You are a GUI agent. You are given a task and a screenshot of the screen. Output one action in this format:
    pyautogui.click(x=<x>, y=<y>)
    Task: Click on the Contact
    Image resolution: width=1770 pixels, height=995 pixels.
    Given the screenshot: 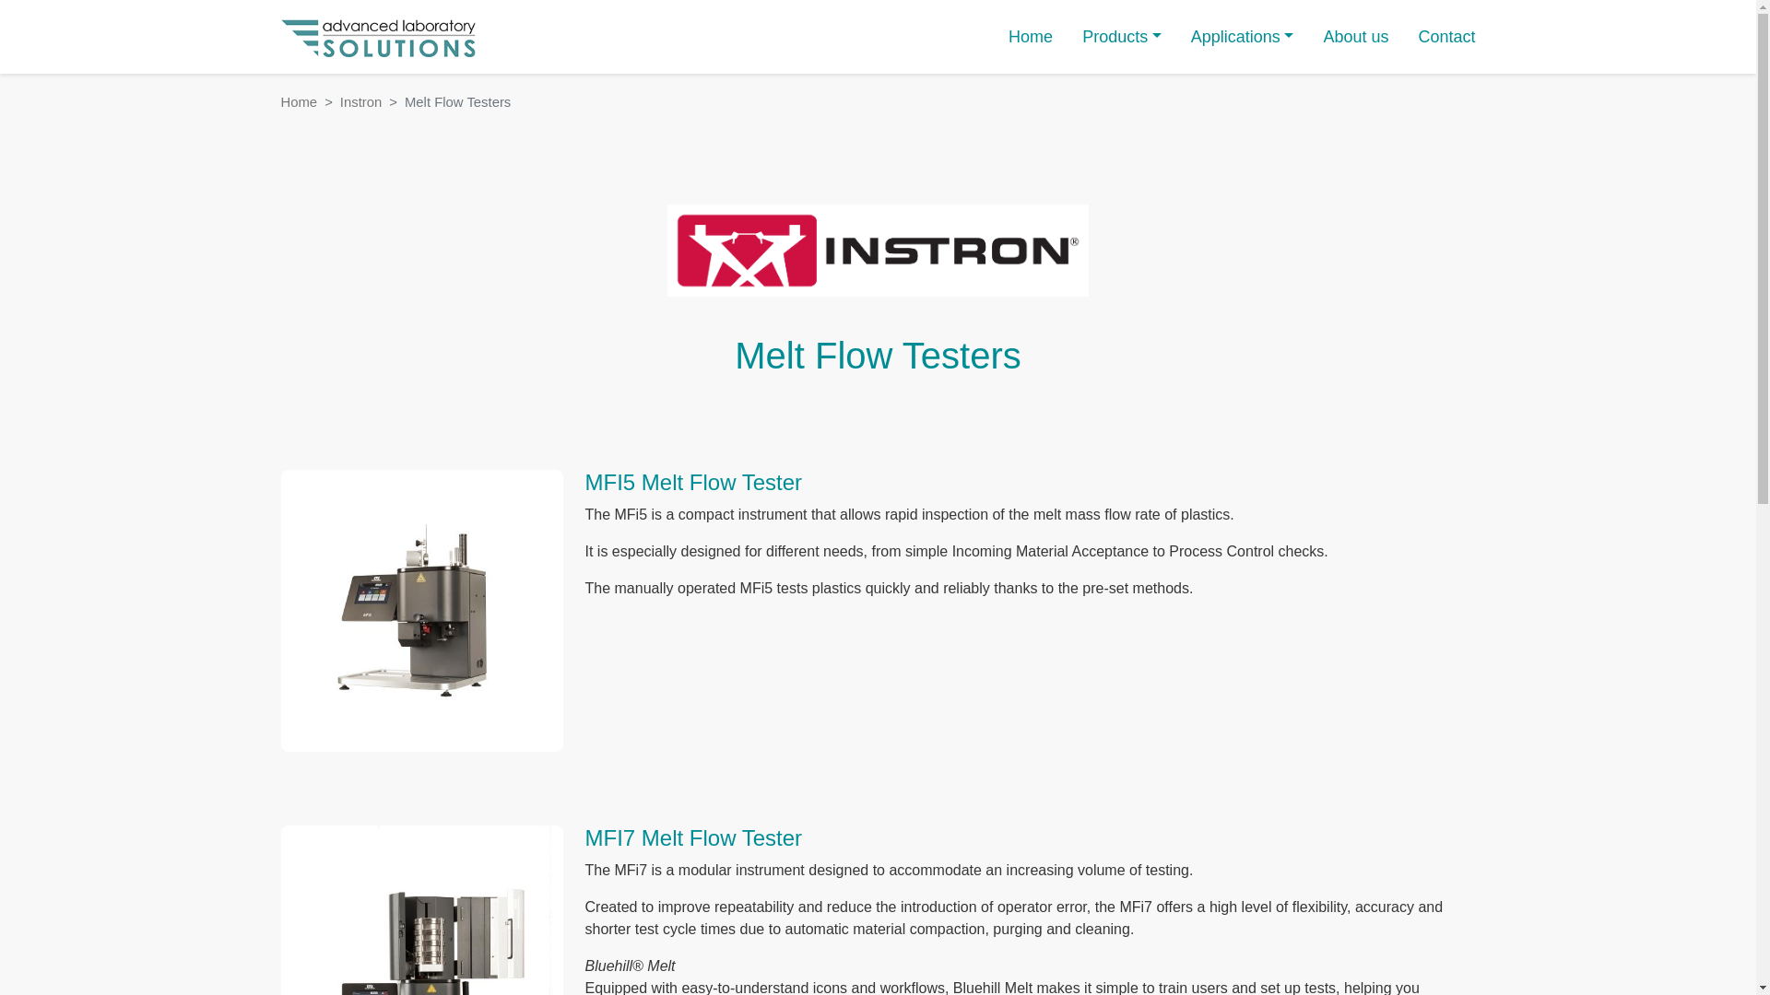 What is the action you would take?
    pyautogui.click(x=1445, y=37)
    